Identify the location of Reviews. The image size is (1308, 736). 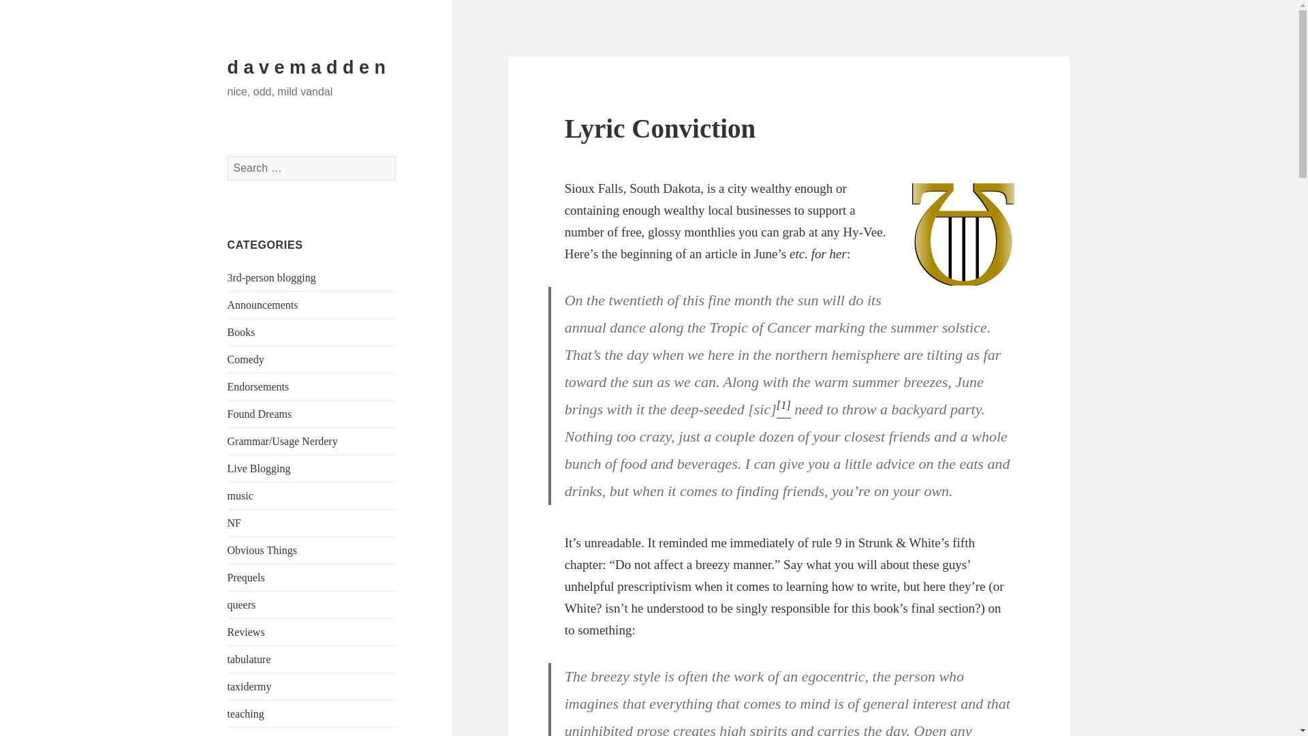
(247, 632).